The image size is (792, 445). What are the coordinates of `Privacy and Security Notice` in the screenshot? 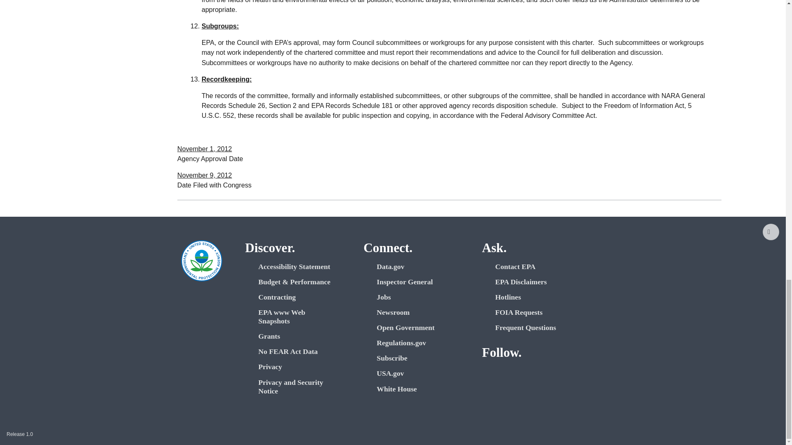 It's located at (295, 387).